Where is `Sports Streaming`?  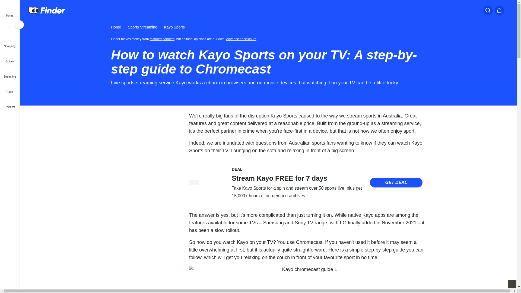
Sports Streaming is located at coordinates (142, 27).